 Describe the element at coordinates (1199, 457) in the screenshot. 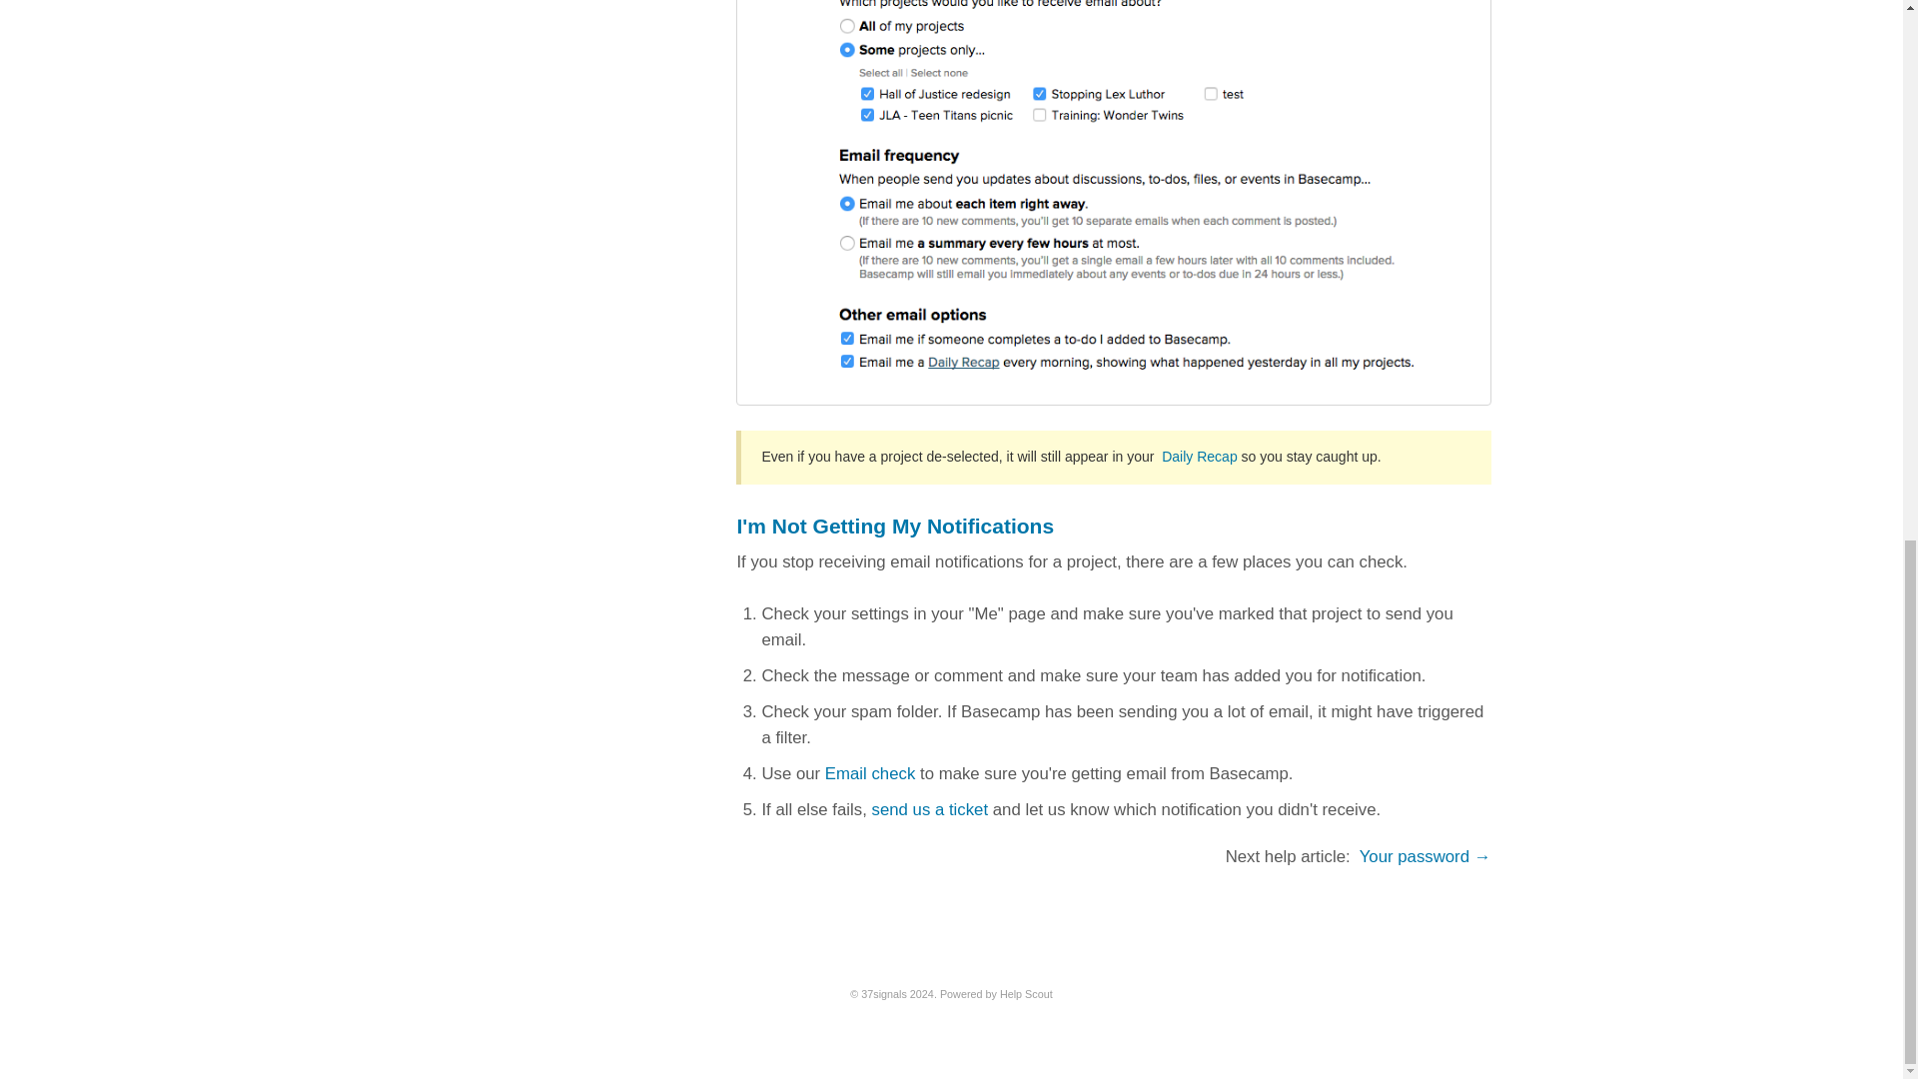

I see `Daily Recap` at that location.